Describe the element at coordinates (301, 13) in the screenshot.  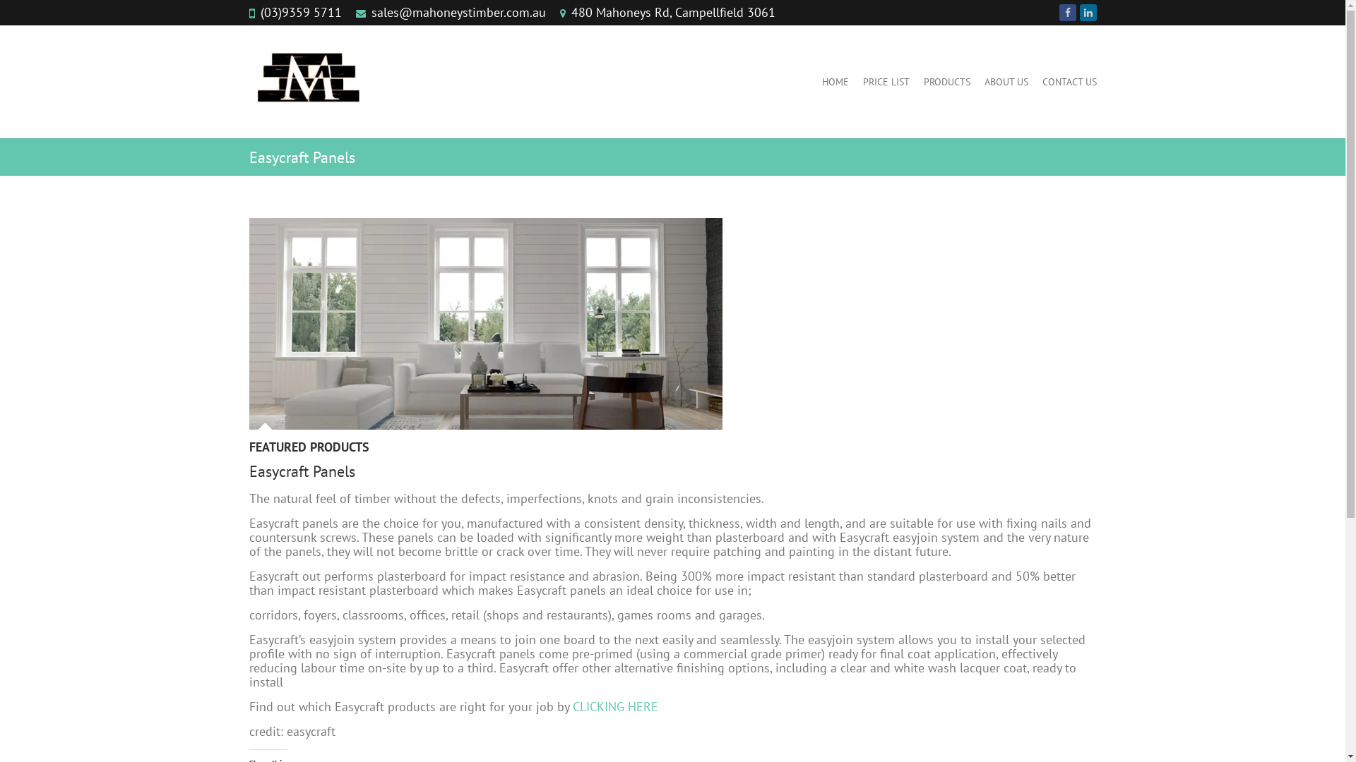
I see `(03)9359 5711` at that location.